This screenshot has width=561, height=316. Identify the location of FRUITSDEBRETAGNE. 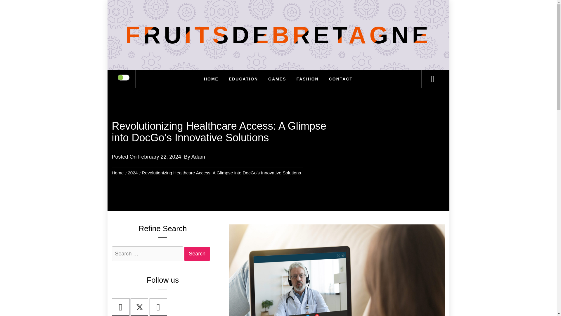
(278, 35).